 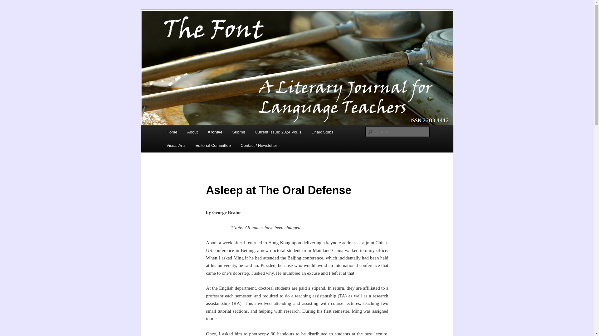 What do you see at coordinates (172, 132) in the screenshot?
I see `Home` at bounding box center [172, 132].